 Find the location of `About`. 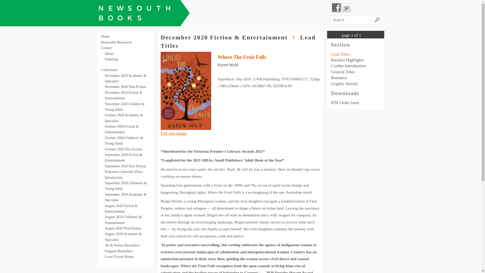

About is located at coordinates (109, 54).